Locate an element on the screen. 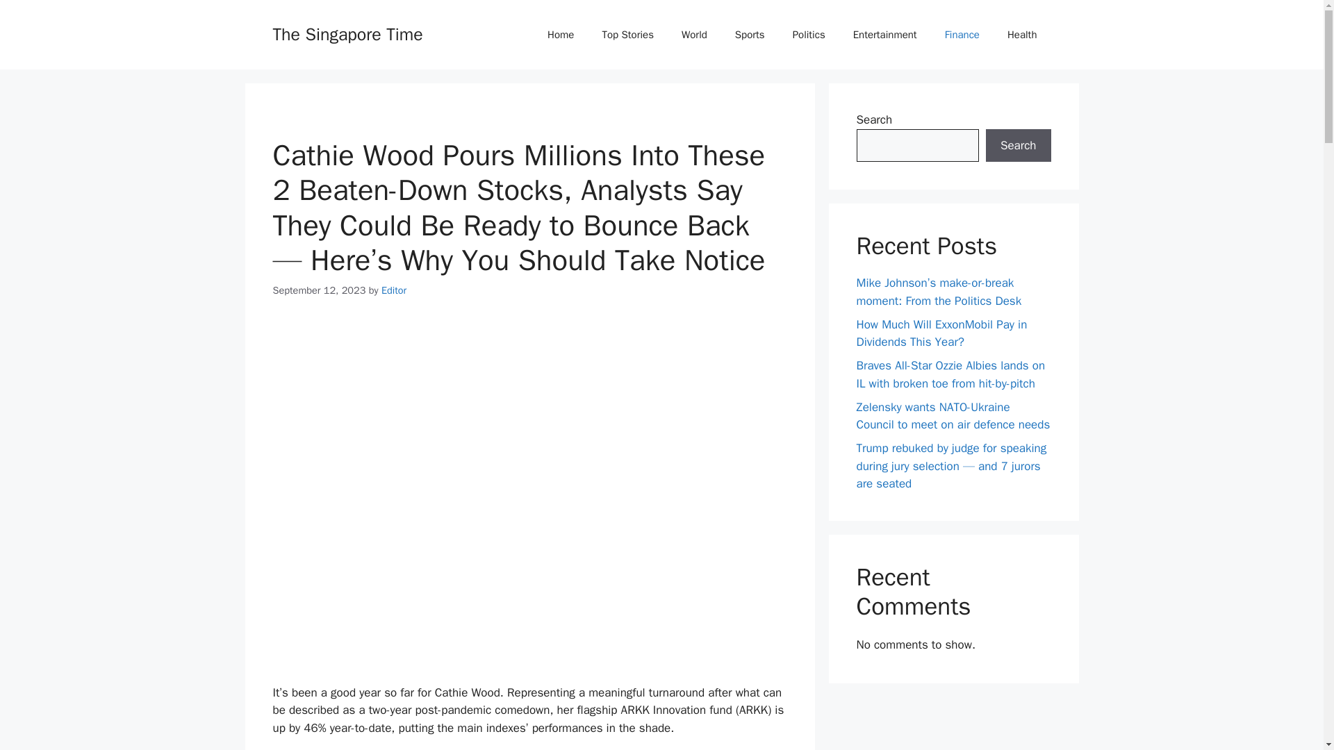 Image resolution: width=1334 pixels, height=750 pixels. Top Stories is located at coordinates (628, 35).